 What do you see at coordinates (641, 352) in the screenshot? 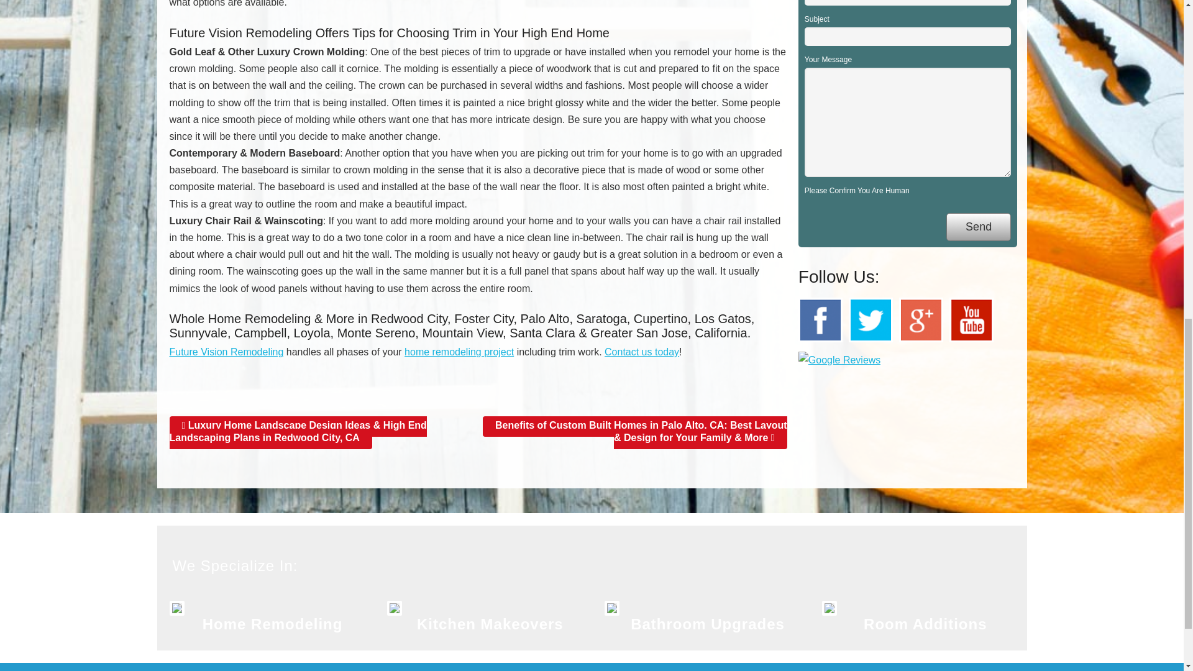
I see `Contact us today` at bounding box center [641, 352].